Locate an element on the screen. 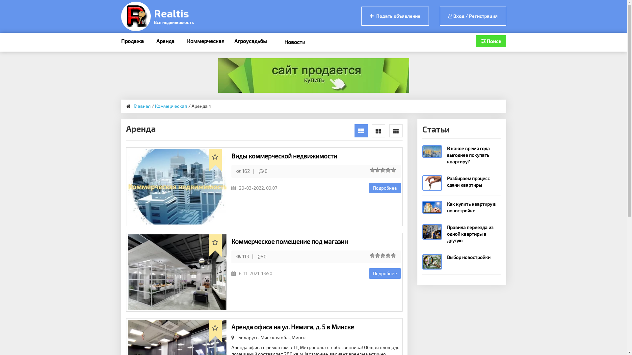  5 is located at coordinates (394, 256).